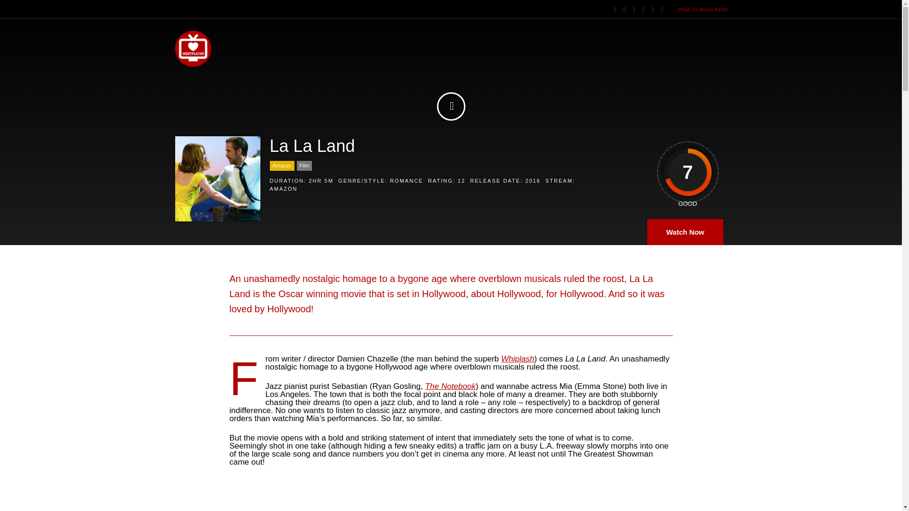  Describe the element at coordinates (451, 498) in the screenshot. I see `Ryan Gosling and Emma Stone talk La La Land` at that location.